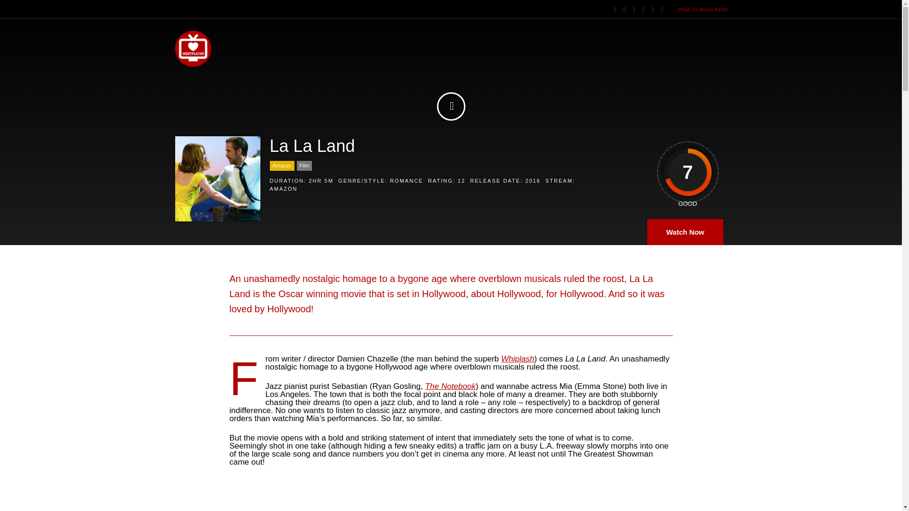  Describe the element at coordinates (451, 498) in the screenshot. I see `Ryan Gosling and Emma Stone talk La La Land` at that location.